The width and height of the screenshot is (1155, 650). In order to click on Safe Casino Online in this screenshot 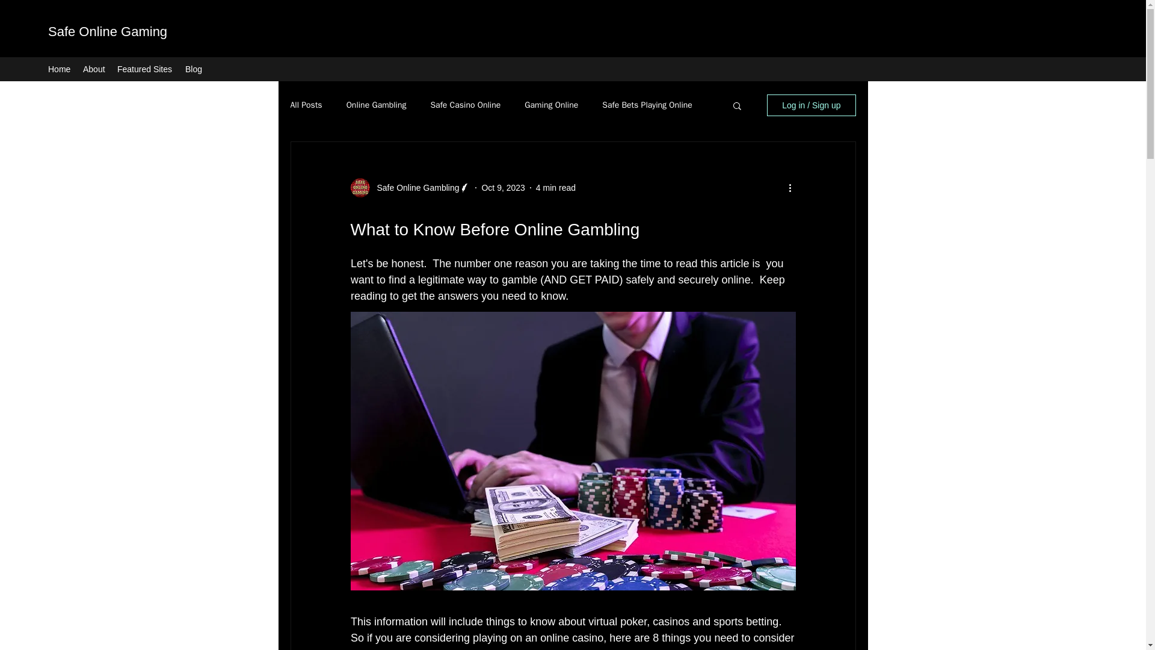, I will do `click(464, 105)`.